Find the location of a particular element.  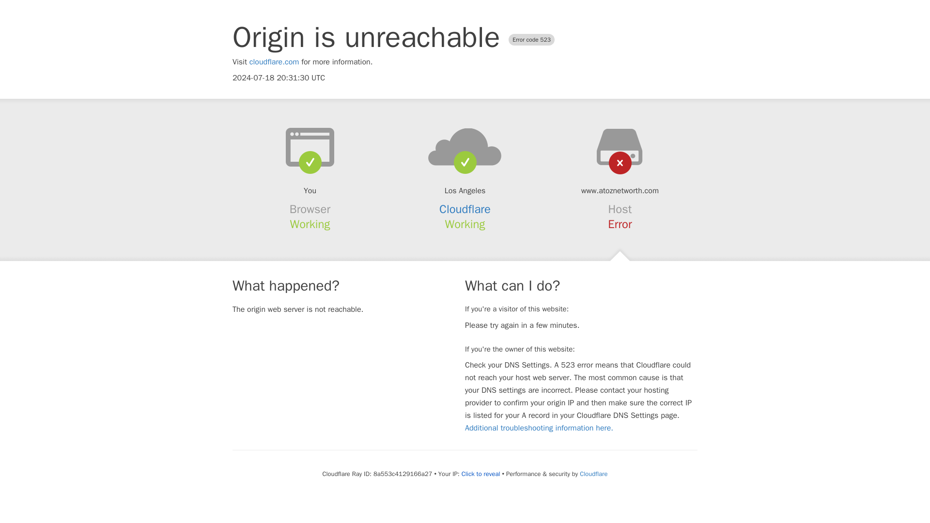

Click to reveal is located at coordinates (480, 474).